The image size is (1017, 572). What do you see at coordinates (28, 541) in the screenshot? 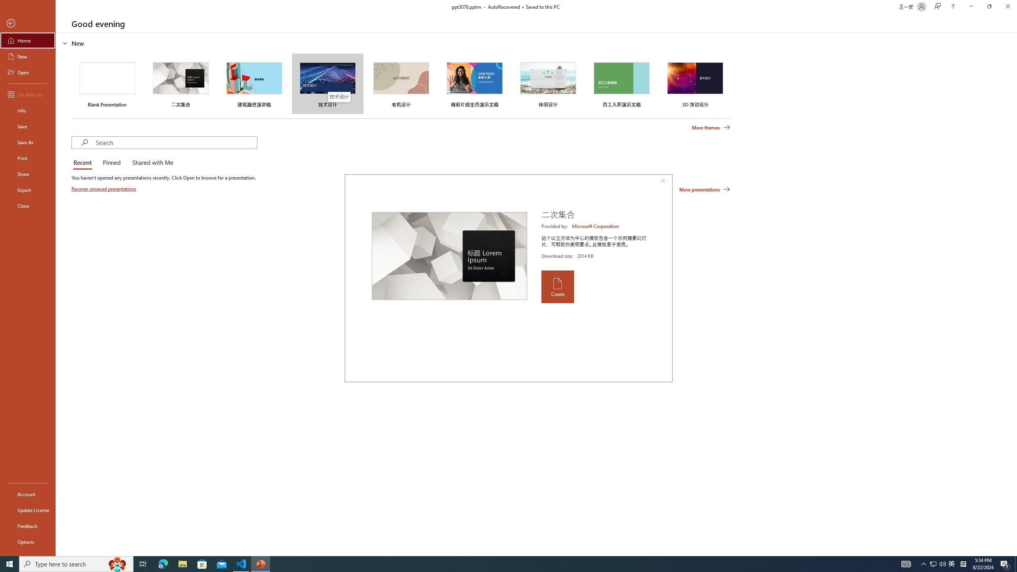
I see `Options` at bounding box center [28, 541].